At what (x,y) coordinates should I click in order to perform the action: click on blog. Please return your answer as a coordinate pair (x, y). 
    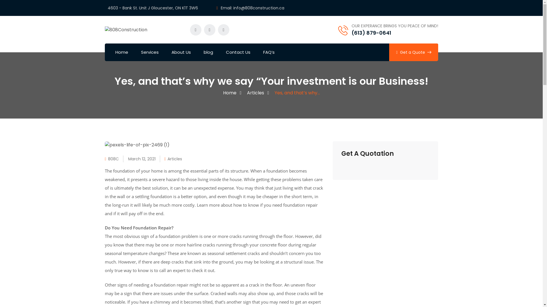
    Looking at the image, I should click on (209, 52).